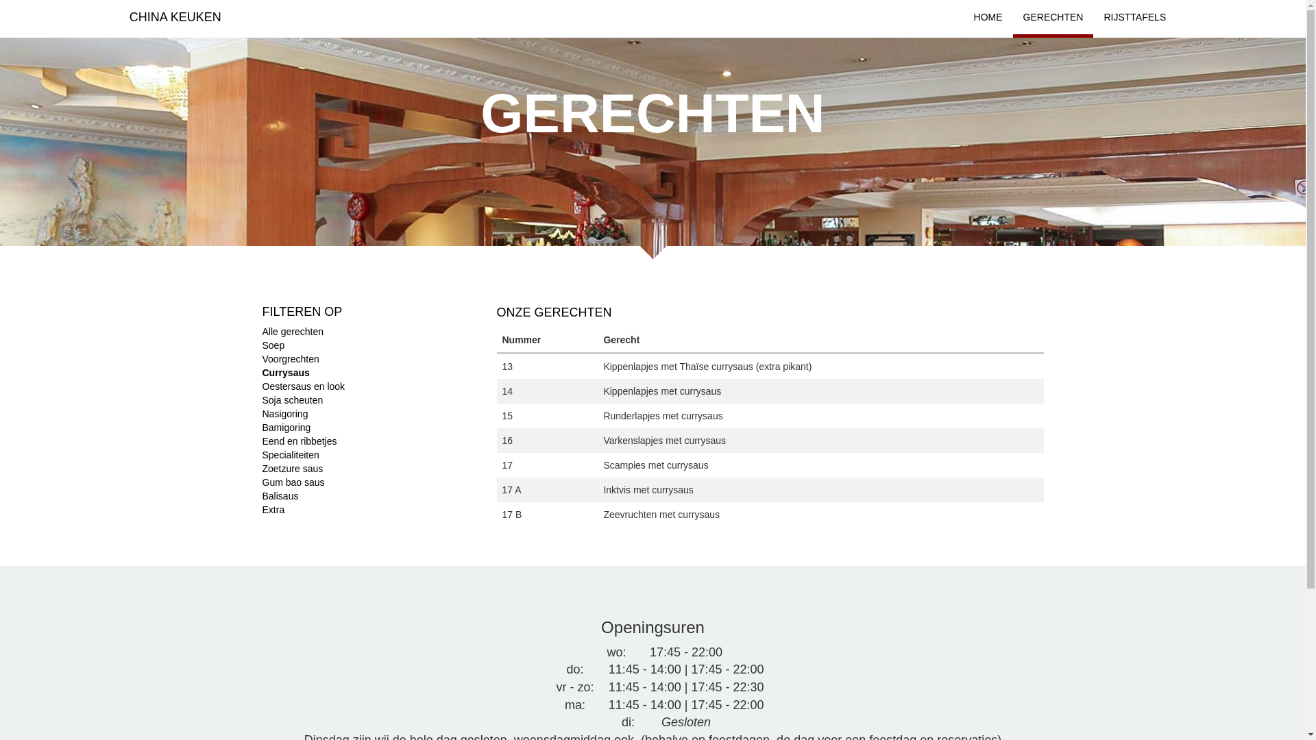  I want to click on Currysaus, so click(285, 373).